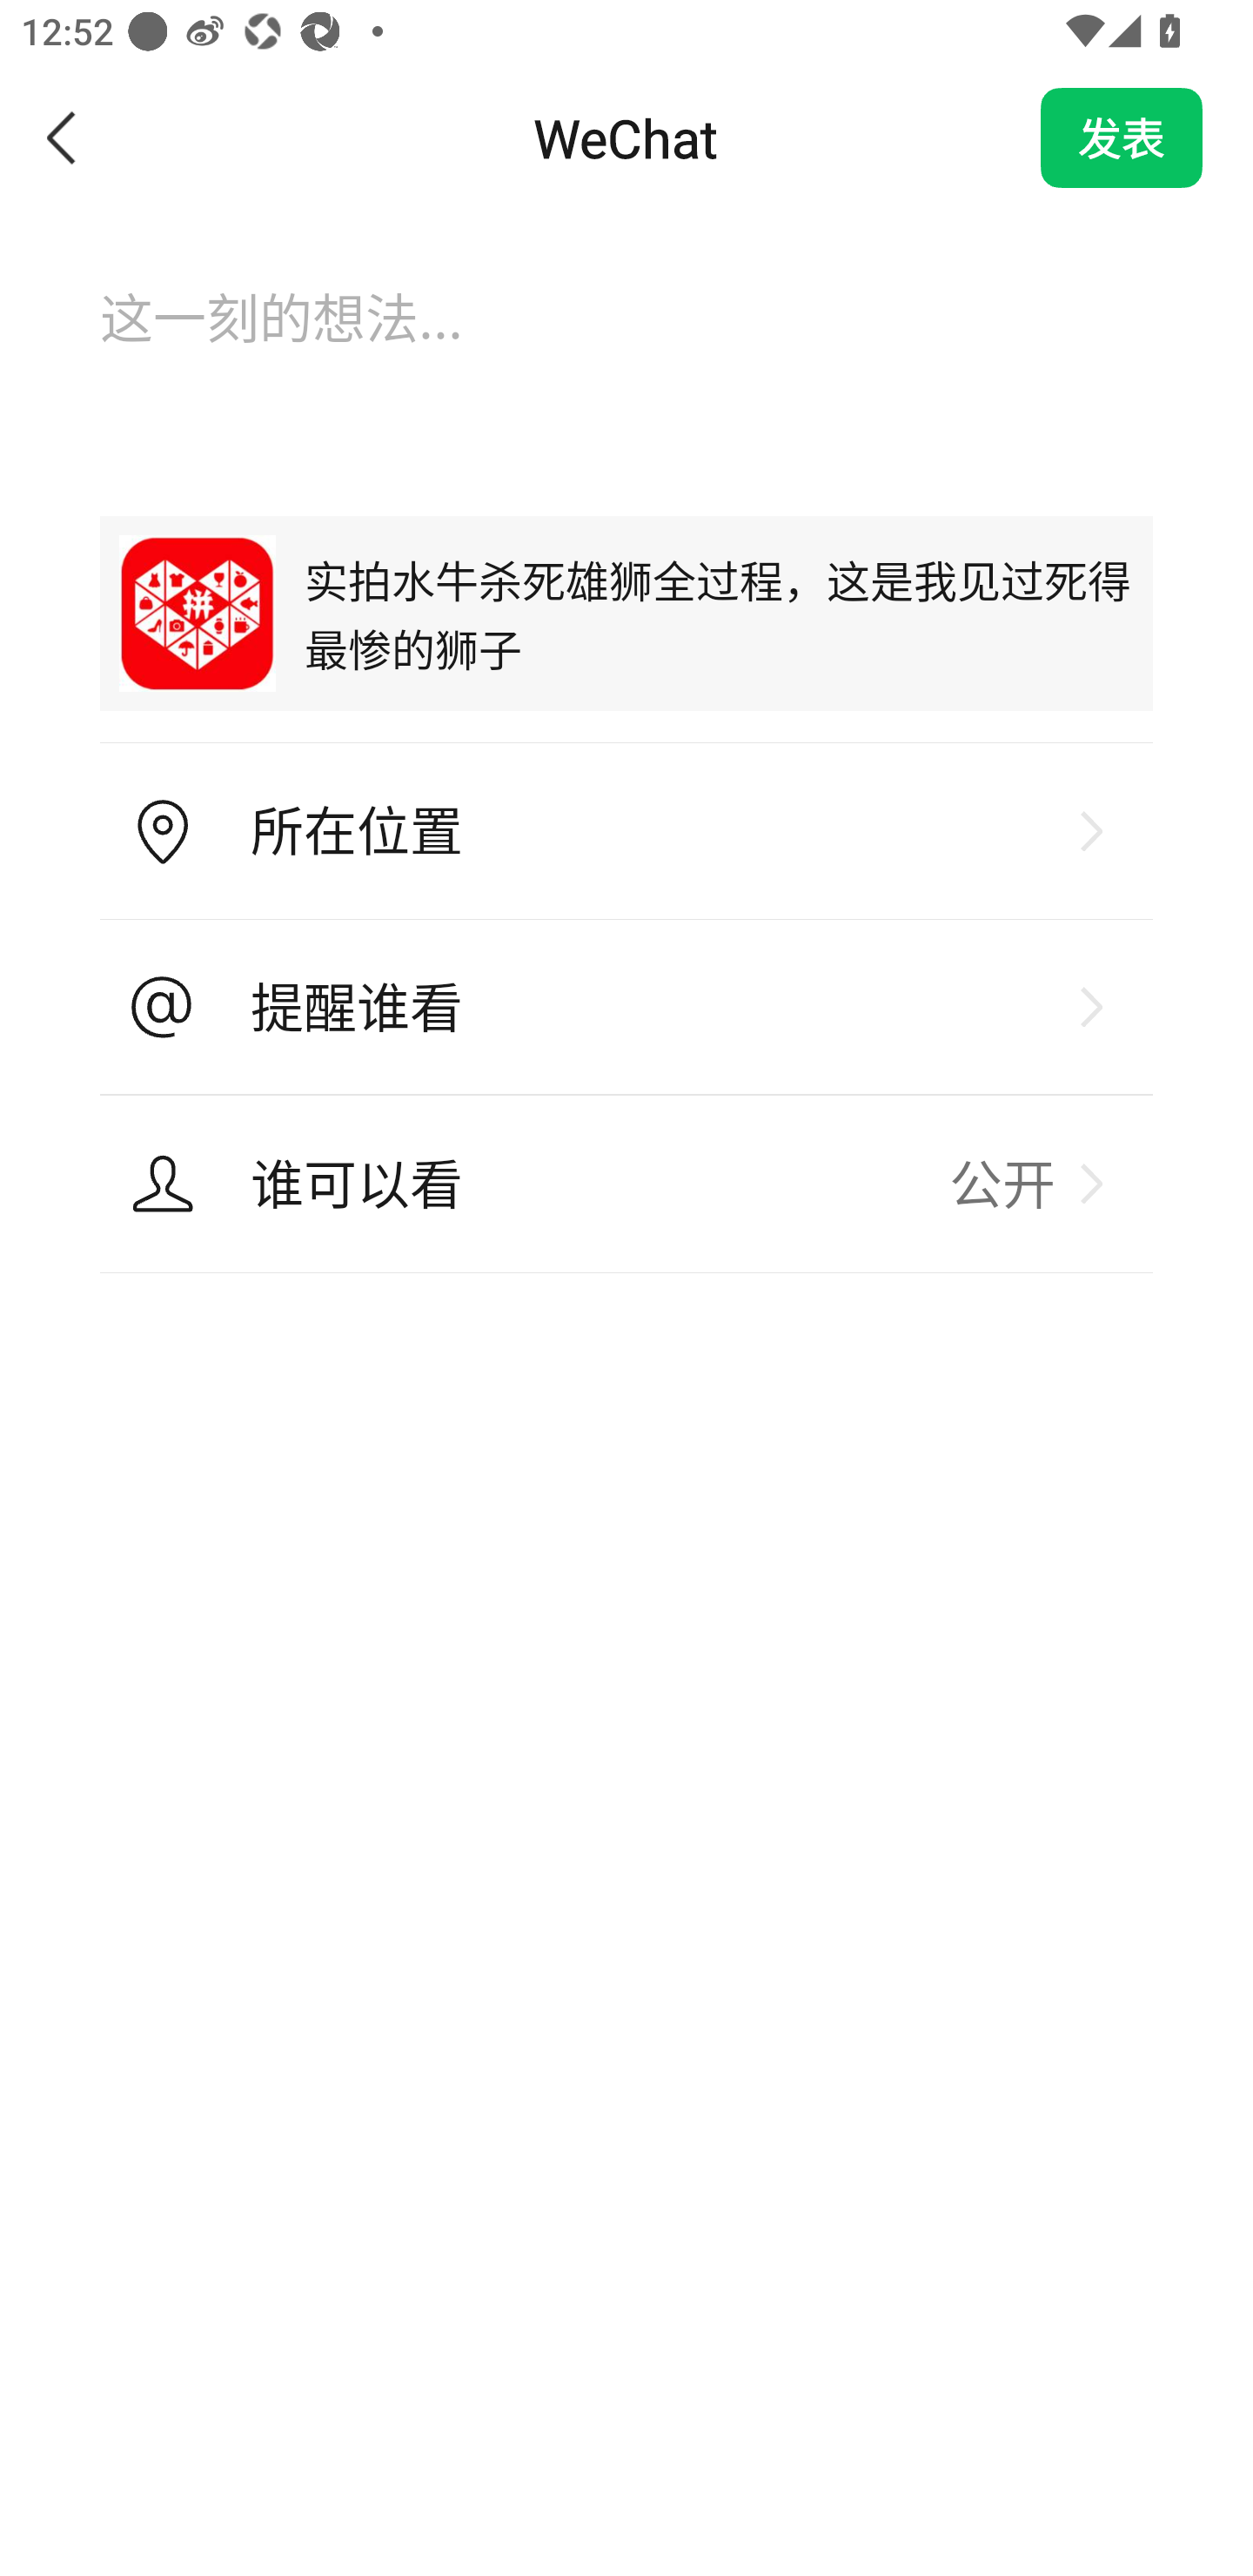 This screenshot has height=2576, width=1253. Describe the element at coordinates (626, 1007) in the screenshot. I see `提醒谁看  提醒谁看` at that location.